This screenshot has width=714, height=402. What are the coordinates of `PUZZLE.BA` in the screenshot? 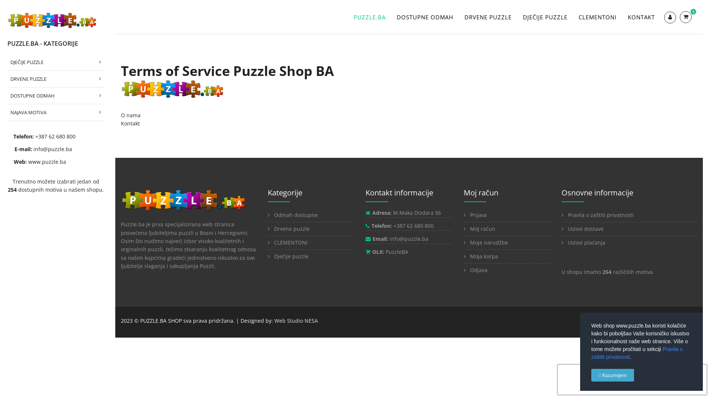 It's located at (370, 17).